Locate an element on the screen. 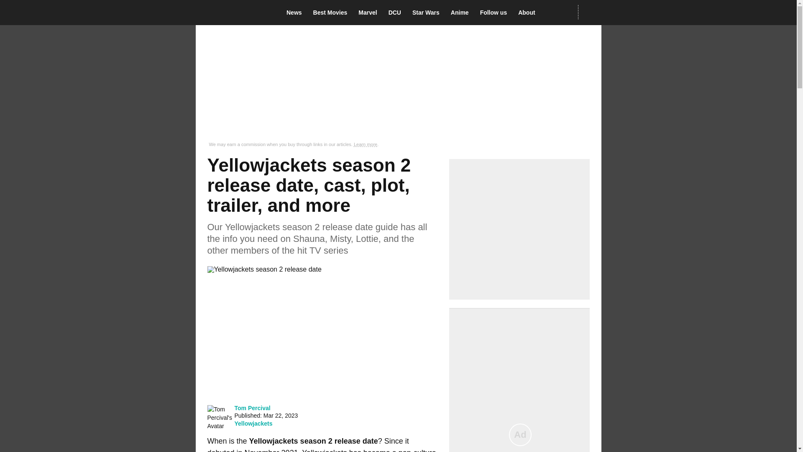 Image resolution: width=803 pixels, height=452 pixels. Best Movies is located at coordinates (332, 13).